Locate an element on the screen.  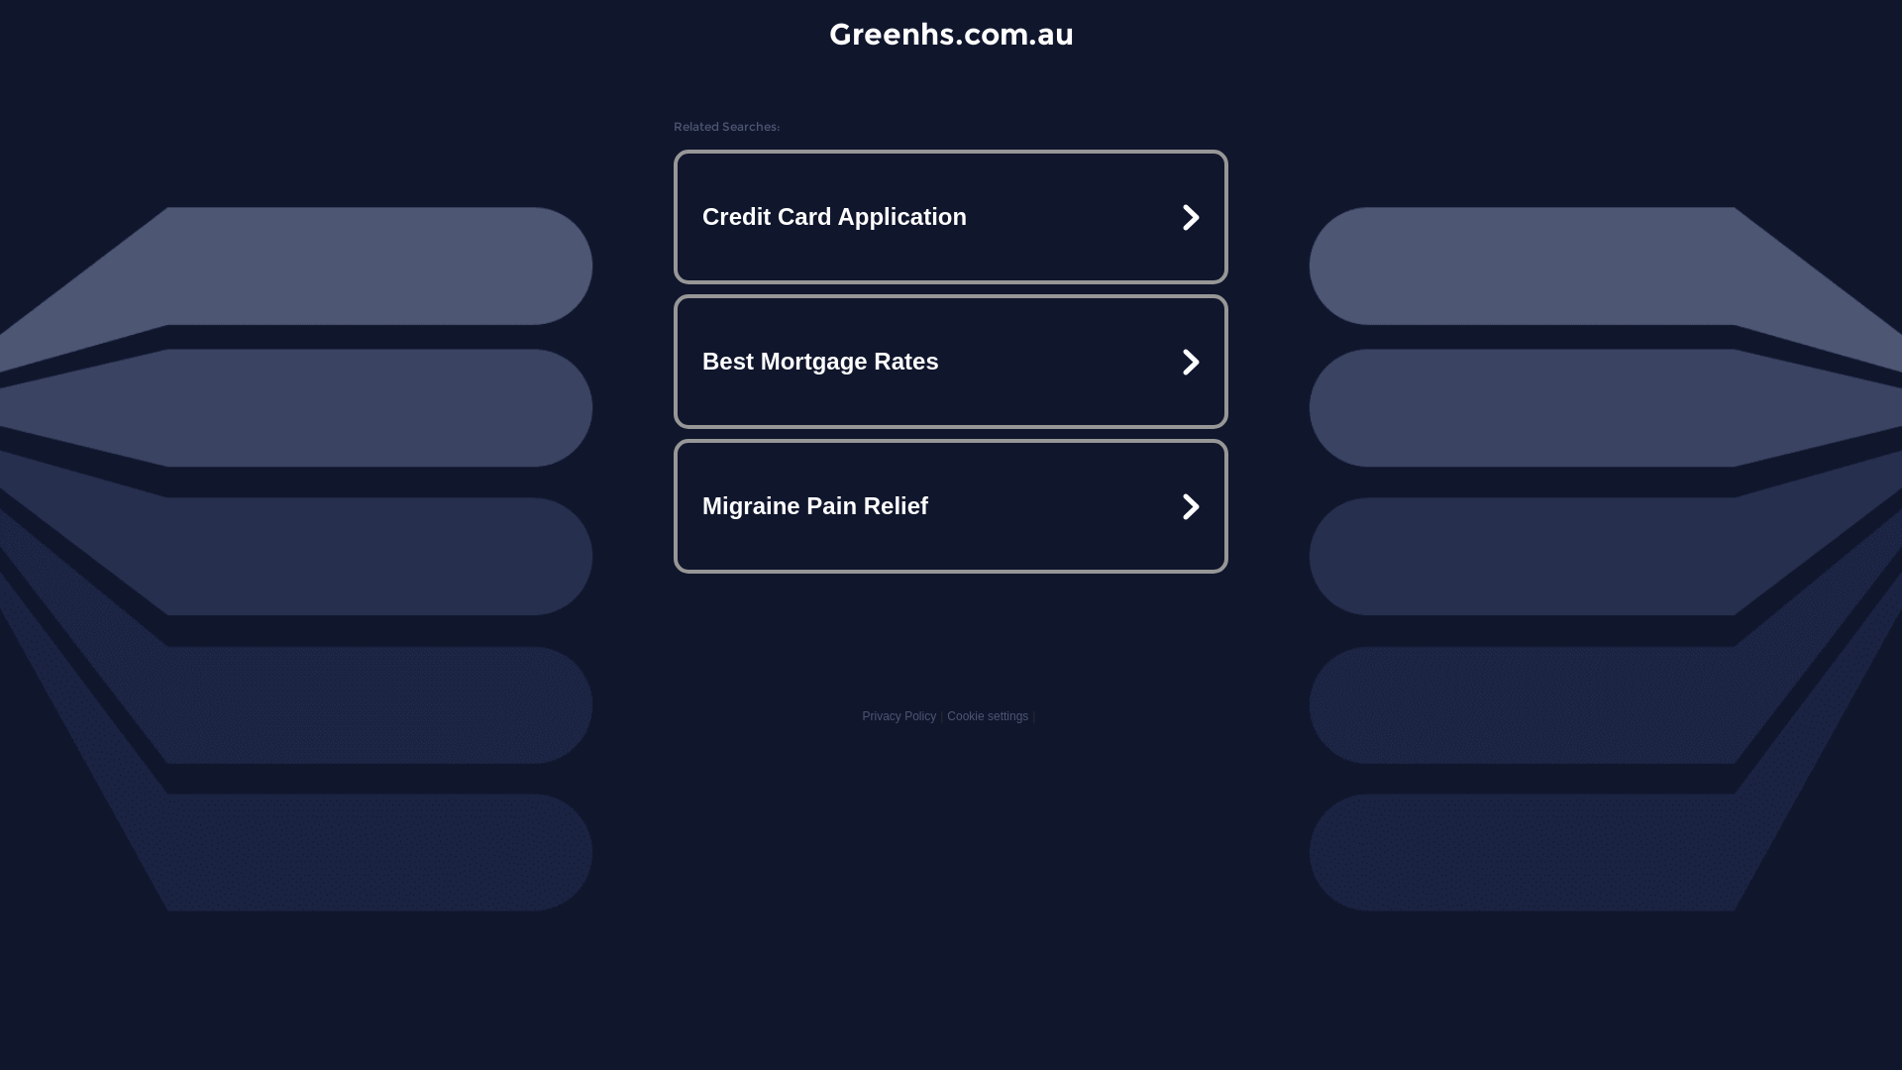
Credit Card Application is located at coordinates (951, 217).